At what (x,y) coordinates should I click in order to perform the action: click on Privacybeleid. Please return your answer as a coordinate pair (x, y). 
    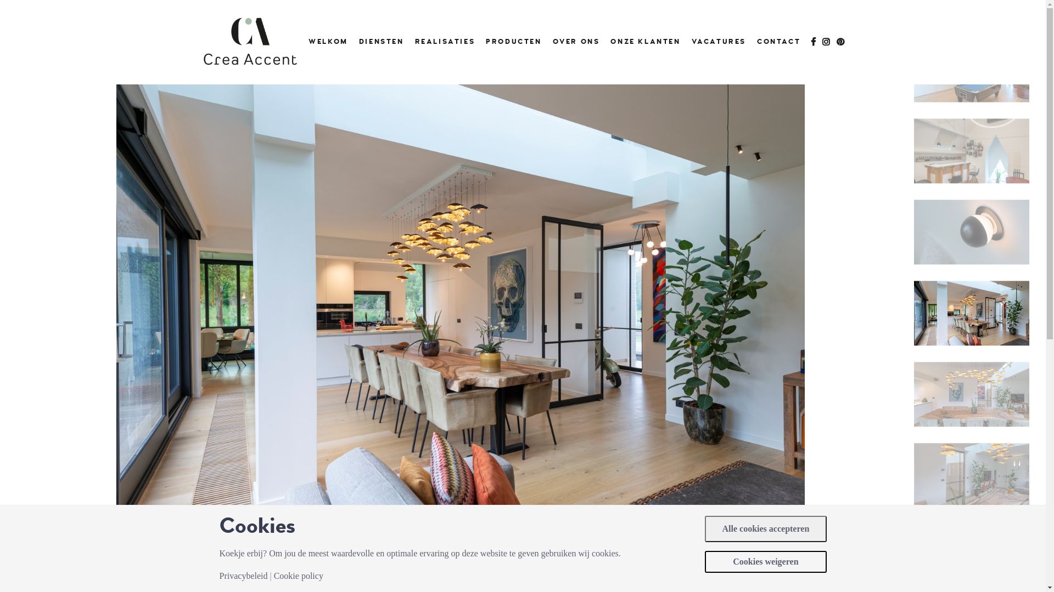
    Looking at the image, I should click on (244, 576).